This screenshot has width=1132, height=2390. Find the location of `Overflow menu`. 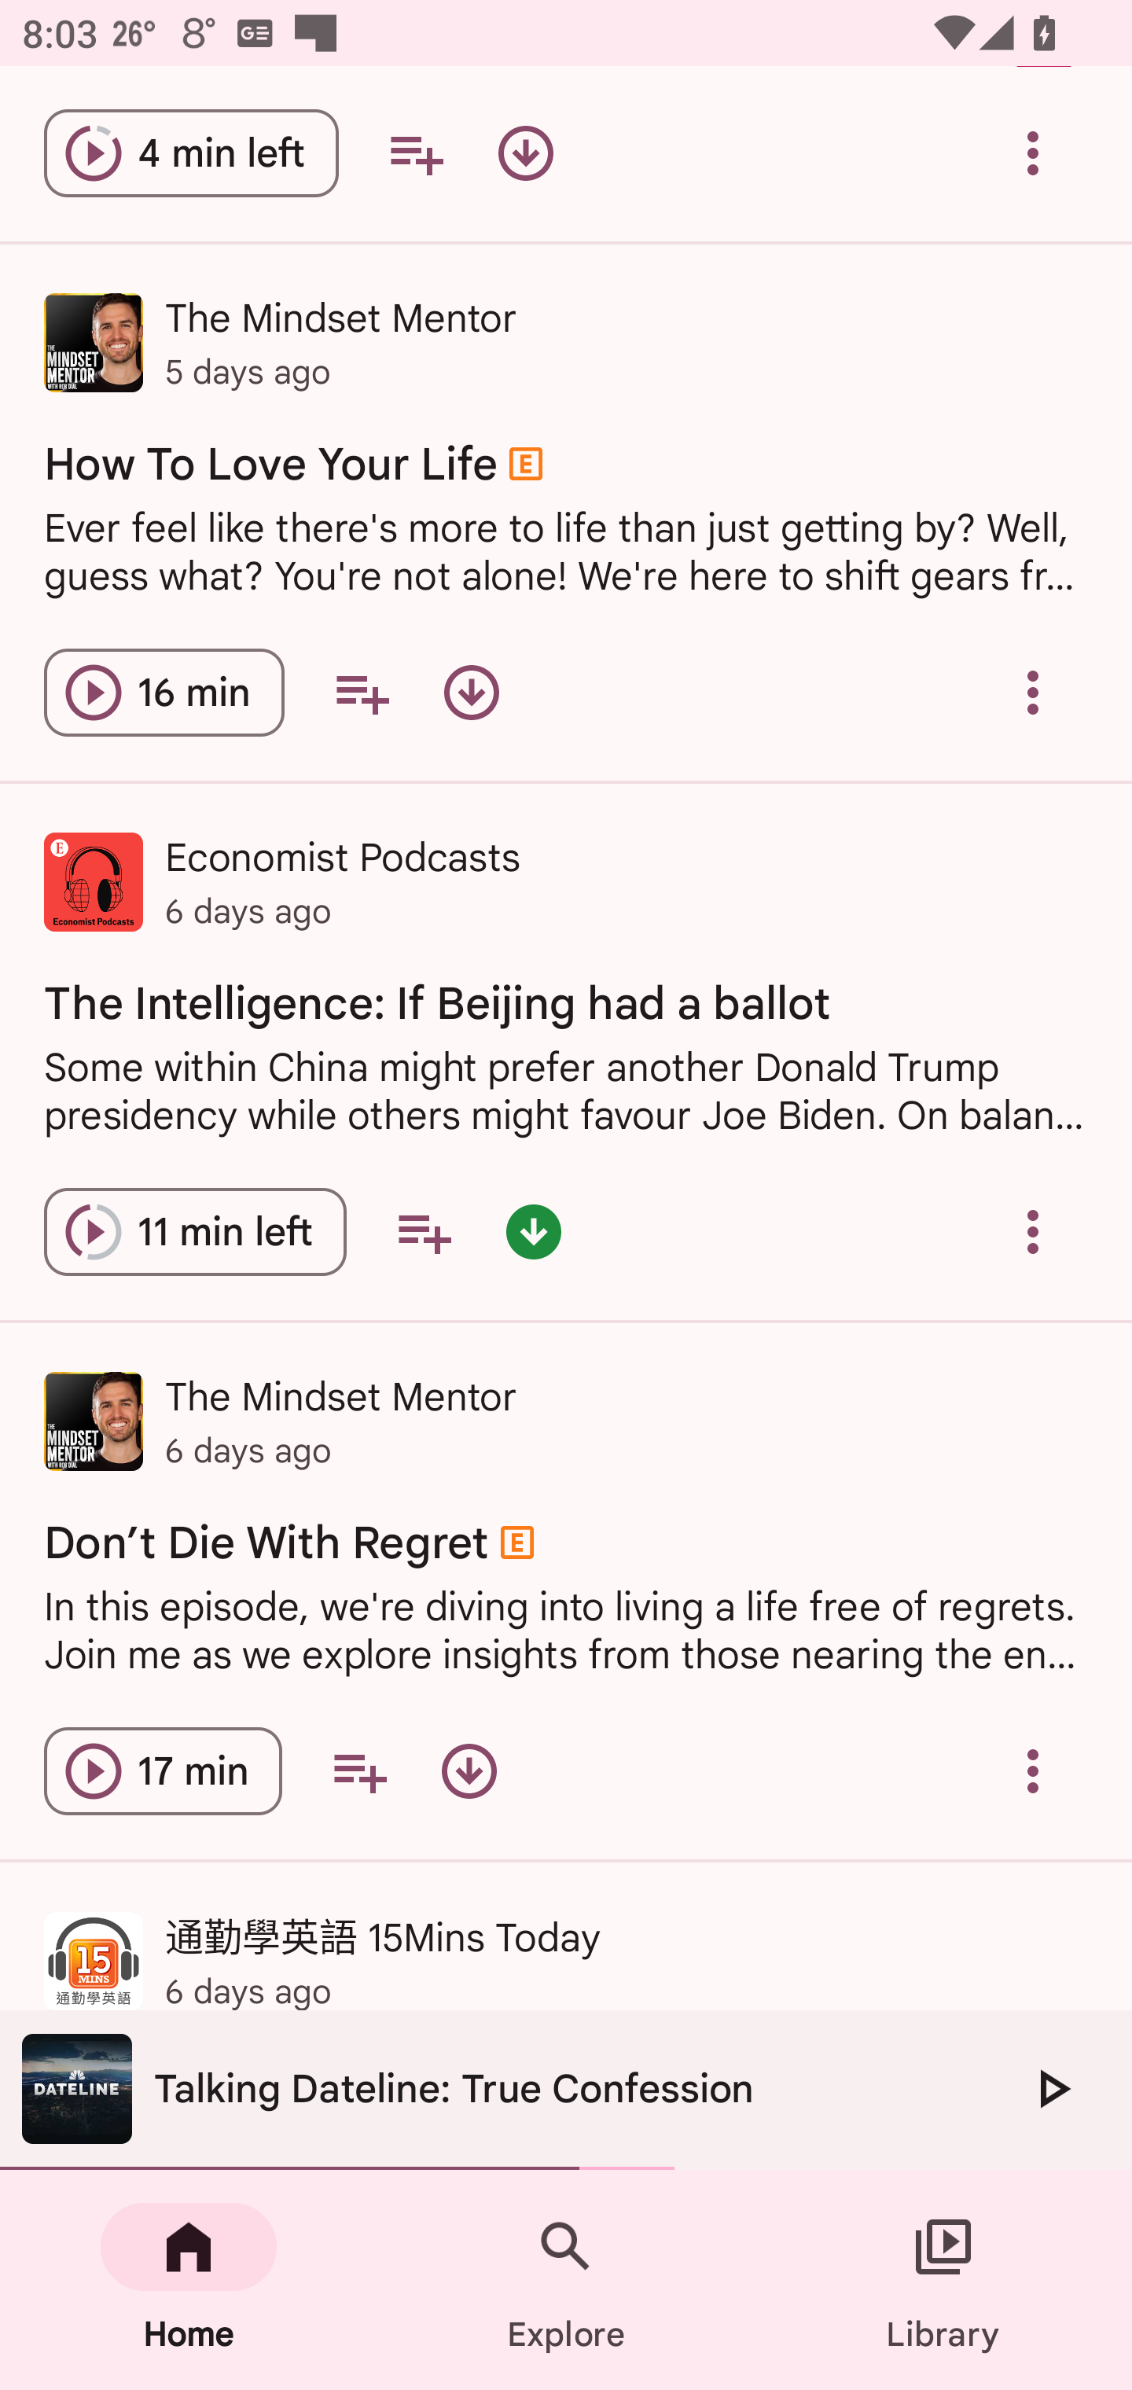

Overflow menu is located at coordinates (1033, 1231).